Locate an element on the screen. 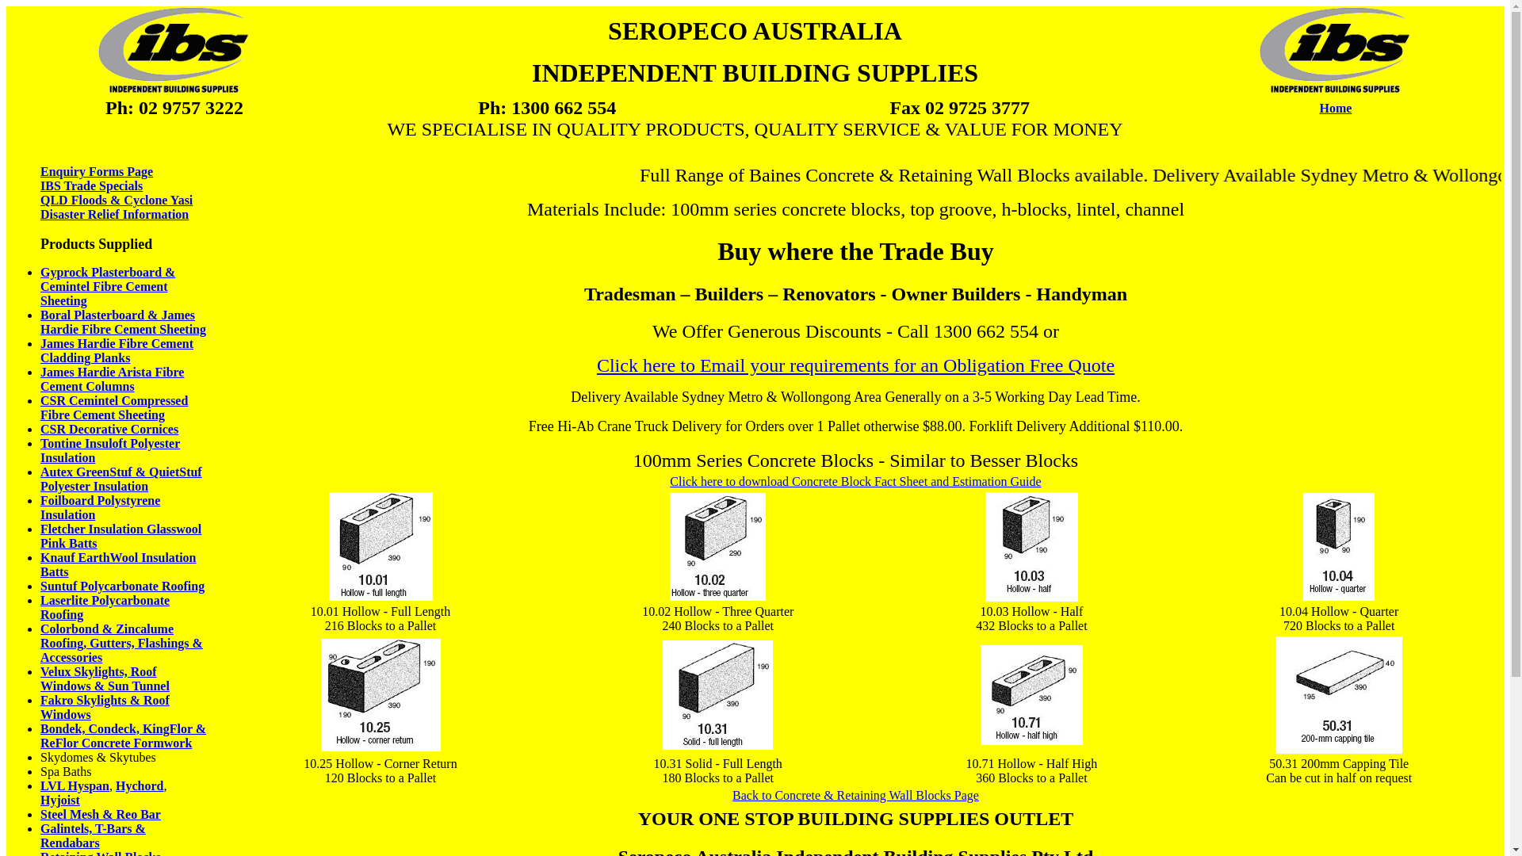 The image size is (1522, 856). IBS Trade Specials is located at coordinates (97, 193).